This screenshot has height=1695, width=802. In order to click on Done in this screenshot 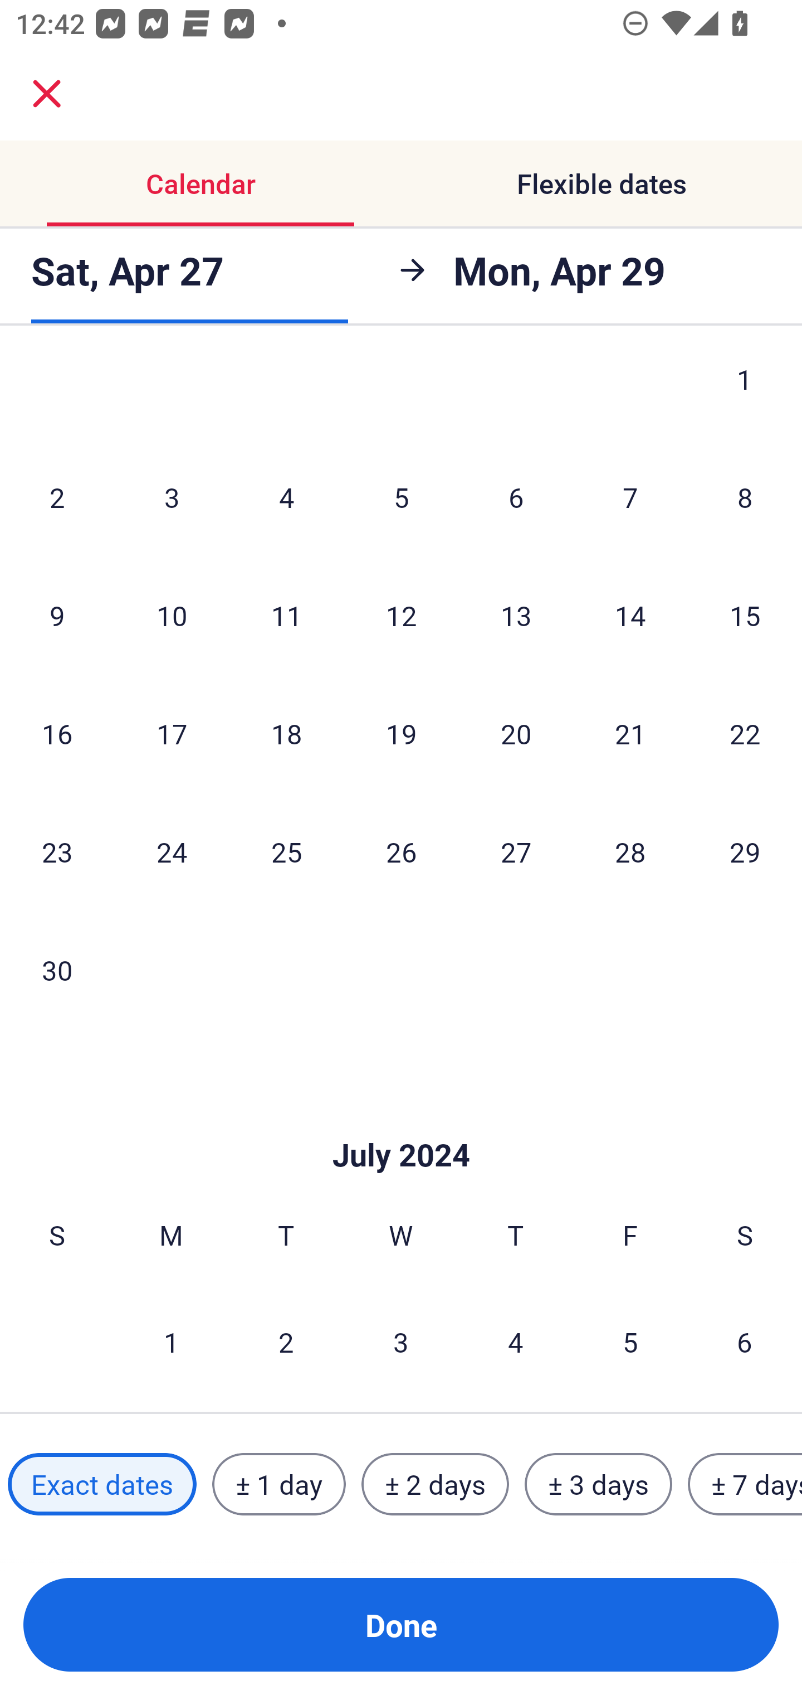, I will do `click(401, 1625)`.